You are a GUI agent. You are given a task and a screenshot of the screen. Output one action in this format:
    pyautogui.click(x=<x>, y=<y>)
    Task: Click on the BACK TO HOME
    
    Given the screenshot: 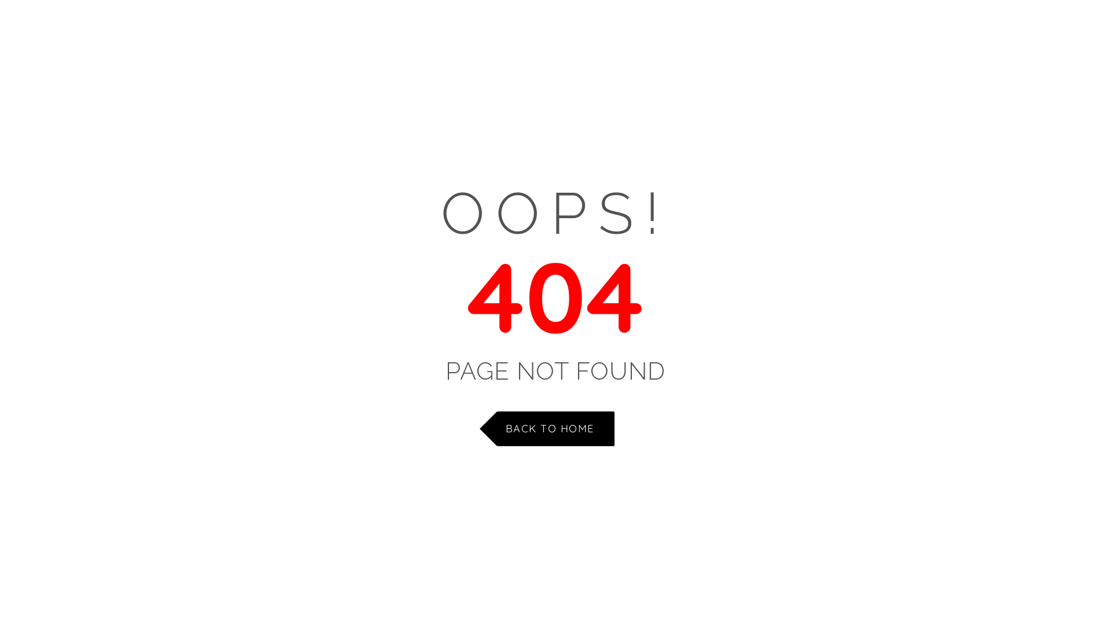 What is the action you would take?
    pyautogui.click(x=555, y=428)
    